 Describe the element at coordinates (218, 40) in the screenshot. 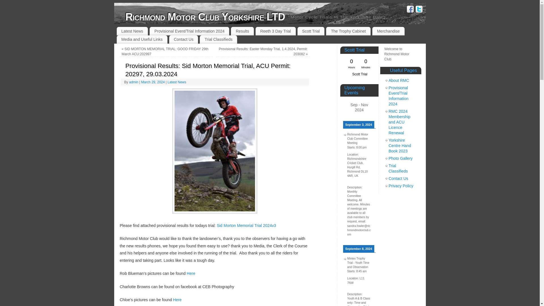

I see `Trial Classifieds` at that location.